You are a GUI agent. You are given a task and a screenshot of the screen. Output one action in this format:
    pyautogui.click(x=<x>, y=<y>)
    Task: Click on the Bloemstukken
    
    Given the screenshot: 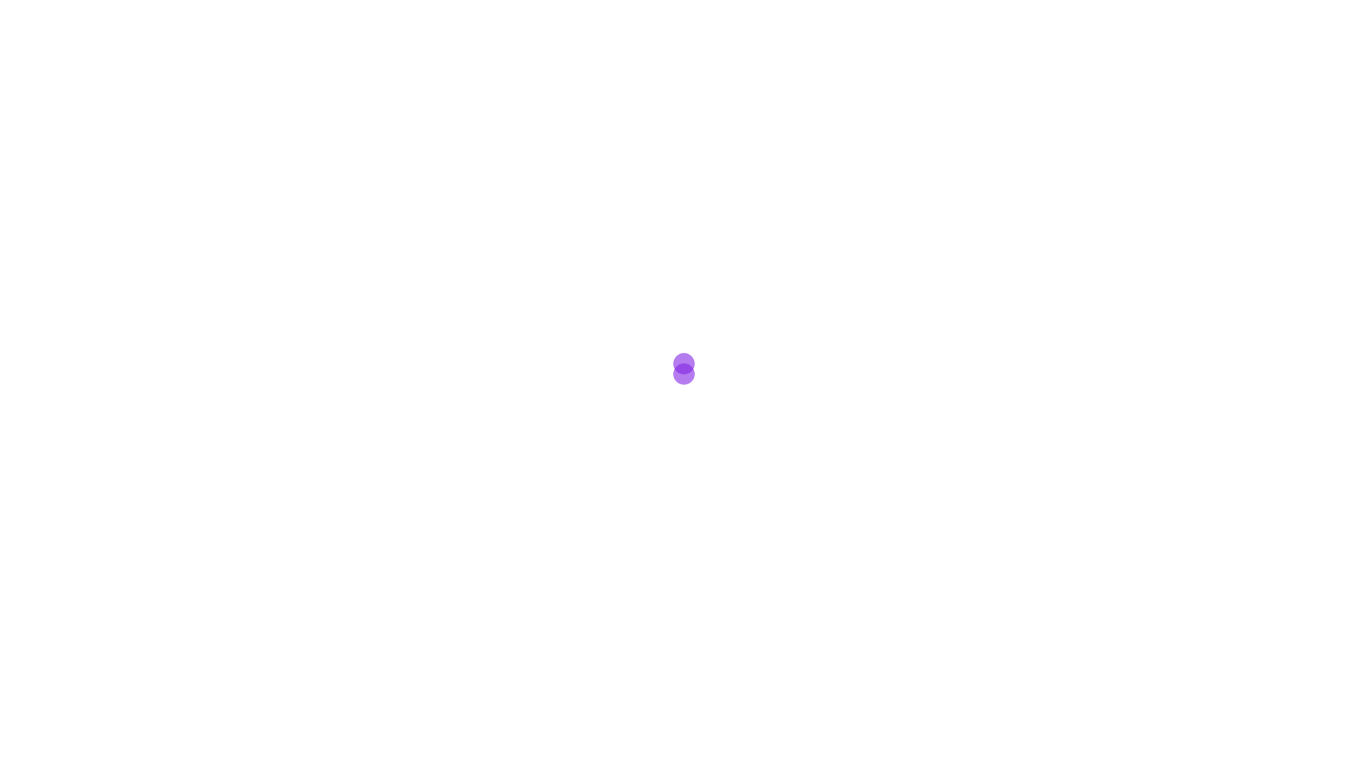 What is the action you would take?
    pyautogui.click(x=430, y=63)
    